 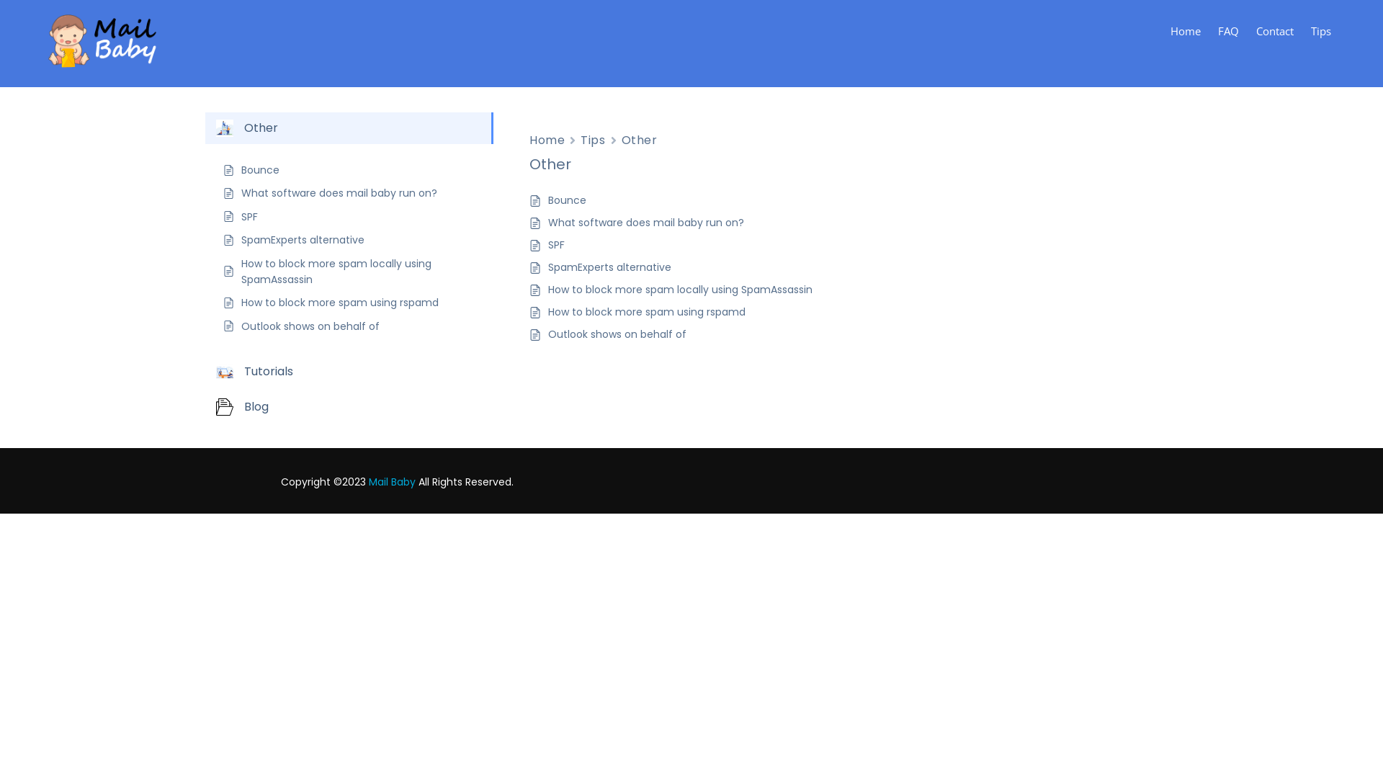 What do you see at coordinates (646, 223) in the screenshot?
I see `What software does mail baby run on?` at bounding box center [646, 223].